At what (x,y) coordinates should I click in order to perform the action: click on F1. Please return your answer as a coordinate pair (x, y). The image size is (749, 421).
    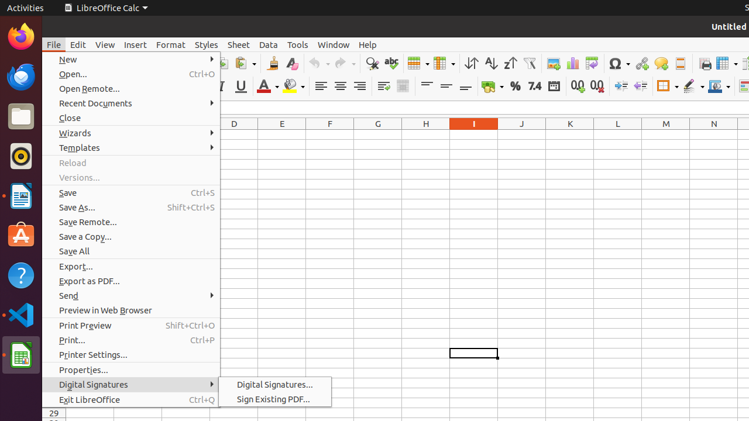
    Looking at the image, I should click on (330, 134).